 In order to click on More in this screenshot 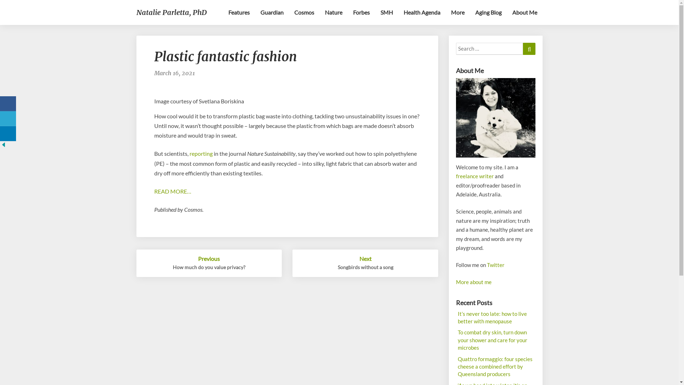, I will do `click(457, 12)`.